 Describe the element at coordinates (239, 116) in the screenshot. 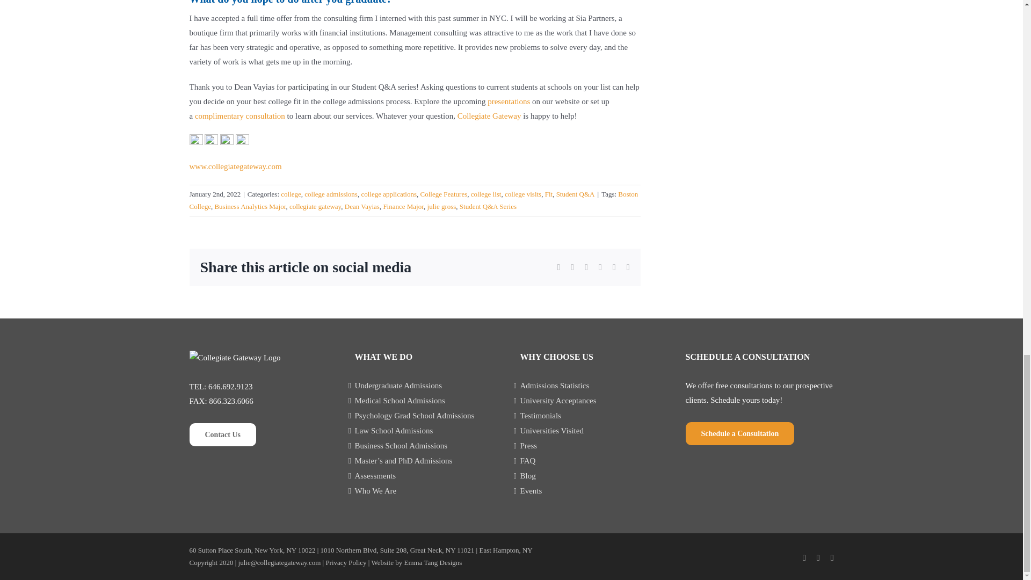

I see `complimentary consultation` at that location.